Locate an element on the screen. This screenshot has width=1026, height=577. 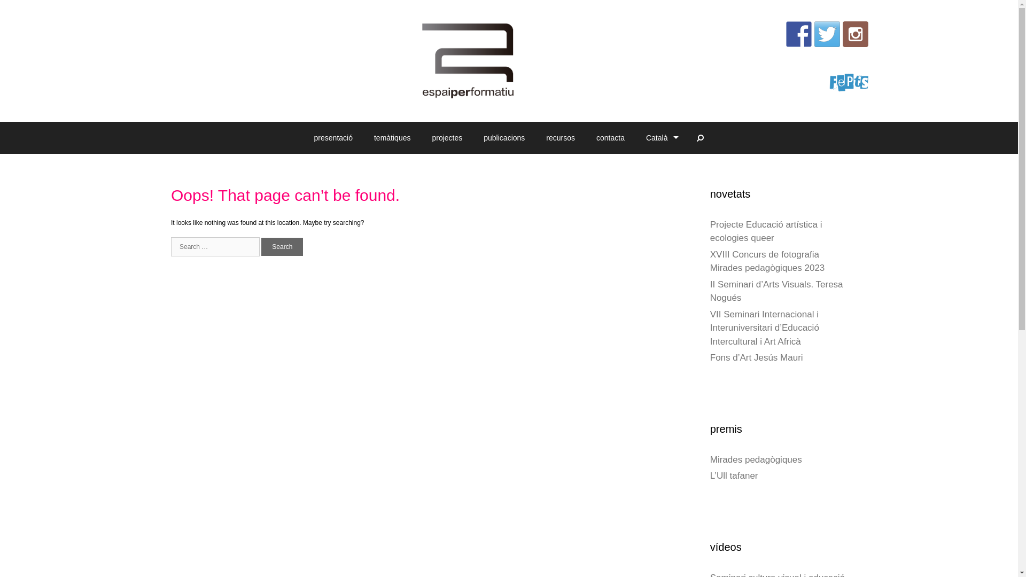
Search for: is located at coordinates (215, 247).